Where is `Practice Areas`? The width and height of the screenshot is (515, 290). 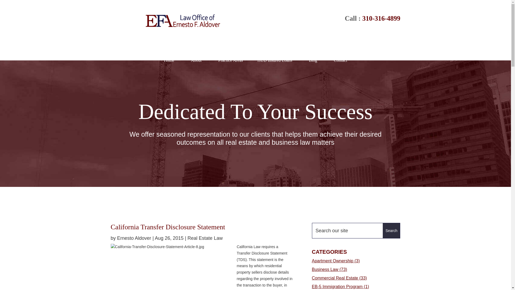 Practice Areas is located at coordinates (229, 60).